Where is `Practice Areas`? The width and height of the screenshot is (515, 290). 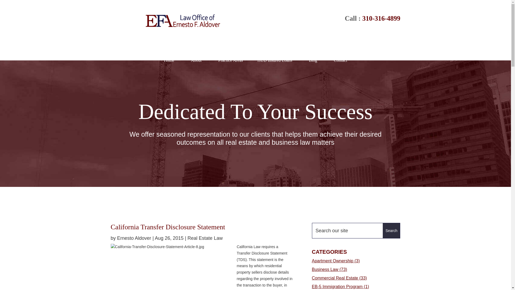 Practice Areas is located at coordinates (229, 60).